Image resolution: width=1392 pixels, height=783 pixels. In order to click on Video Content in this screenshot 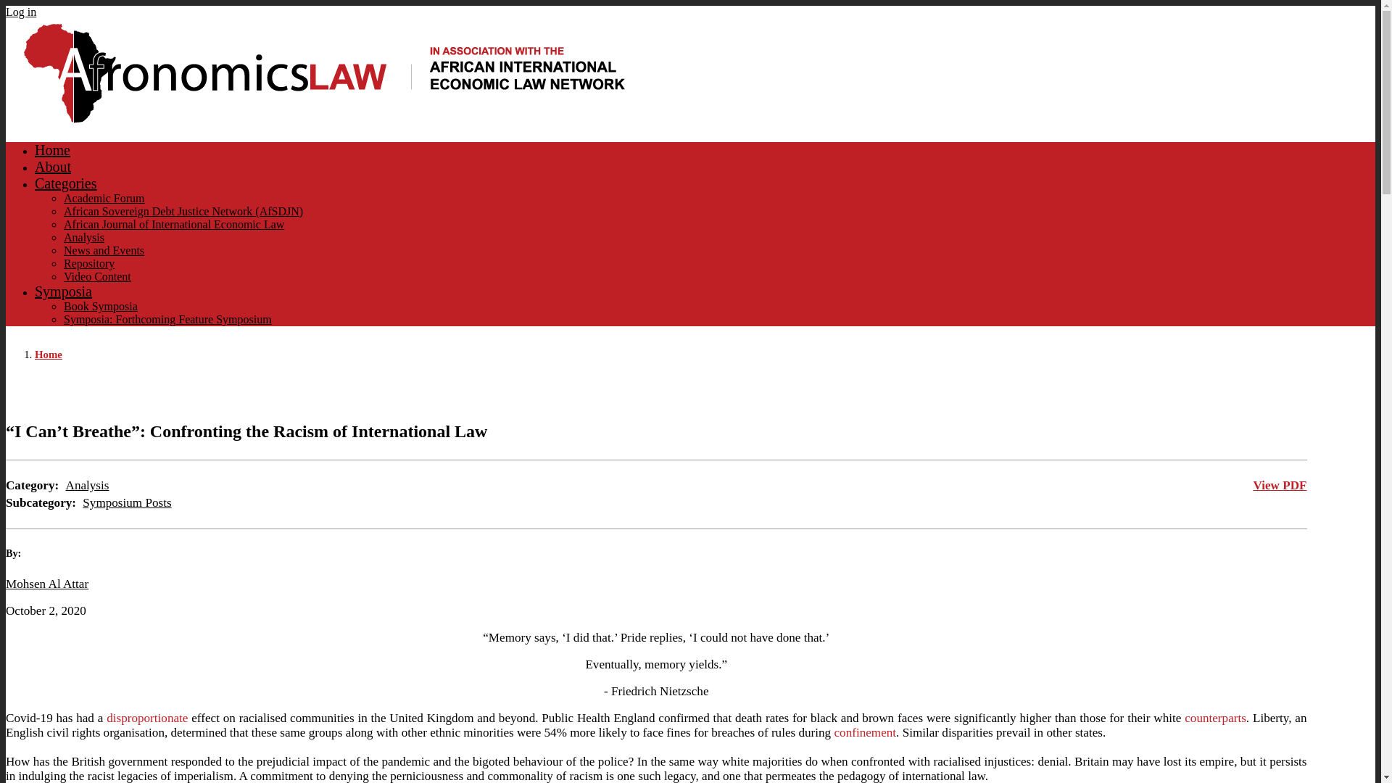, I will do `click(97, 275)`.